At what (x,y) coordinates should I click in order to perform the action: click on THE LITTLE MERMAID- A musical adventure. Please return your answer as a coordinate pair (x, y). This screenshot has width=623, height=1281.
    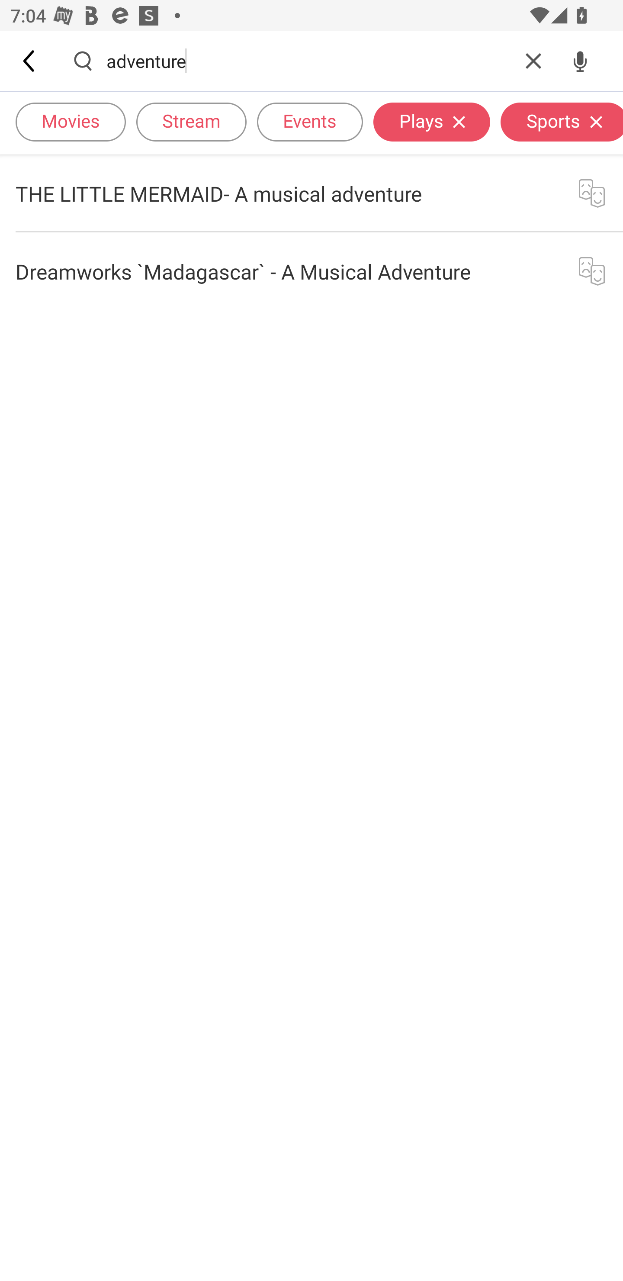
    Looking at the image, I should click on (311, 193).